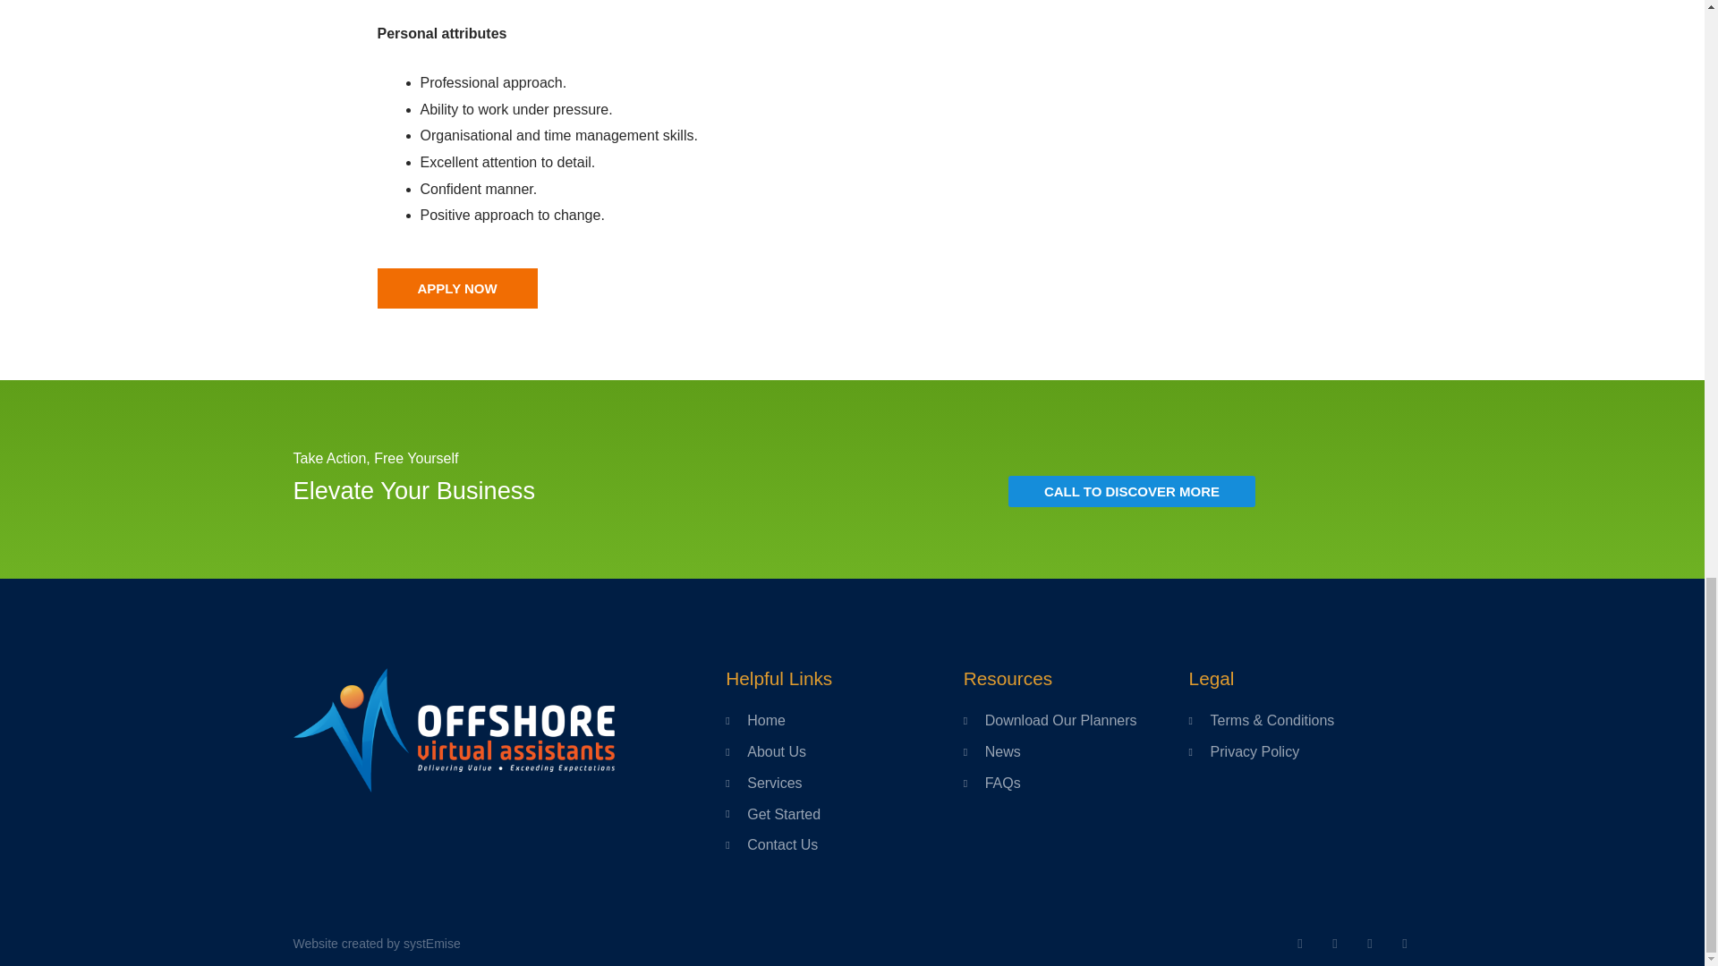 The height and width of the screenshot is (966, 1718). What do you see at coordinates (1132, 492) in the screenshot?
I see `CALL TO DISCOVER MORE` at bounding box center [1132, 492].